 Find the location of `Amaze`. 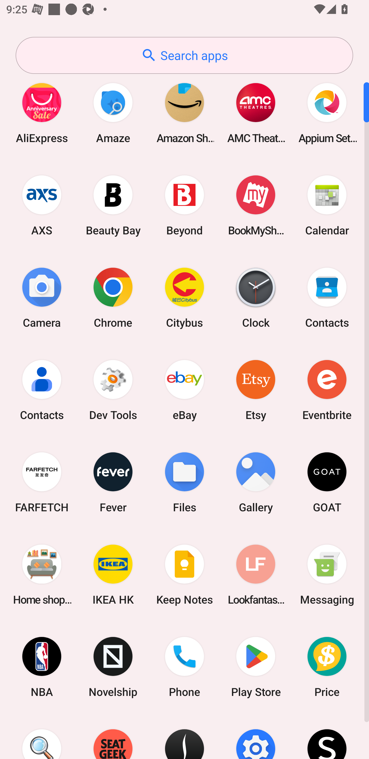

Amaze is located at coordinates (113, 113).